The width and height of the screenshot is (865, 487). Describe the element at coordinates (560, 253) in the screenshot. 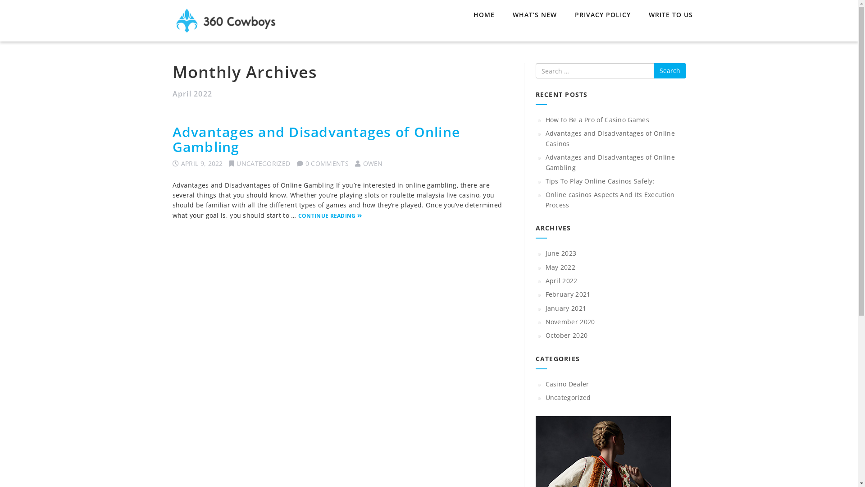

I see `June 2023` at that location.